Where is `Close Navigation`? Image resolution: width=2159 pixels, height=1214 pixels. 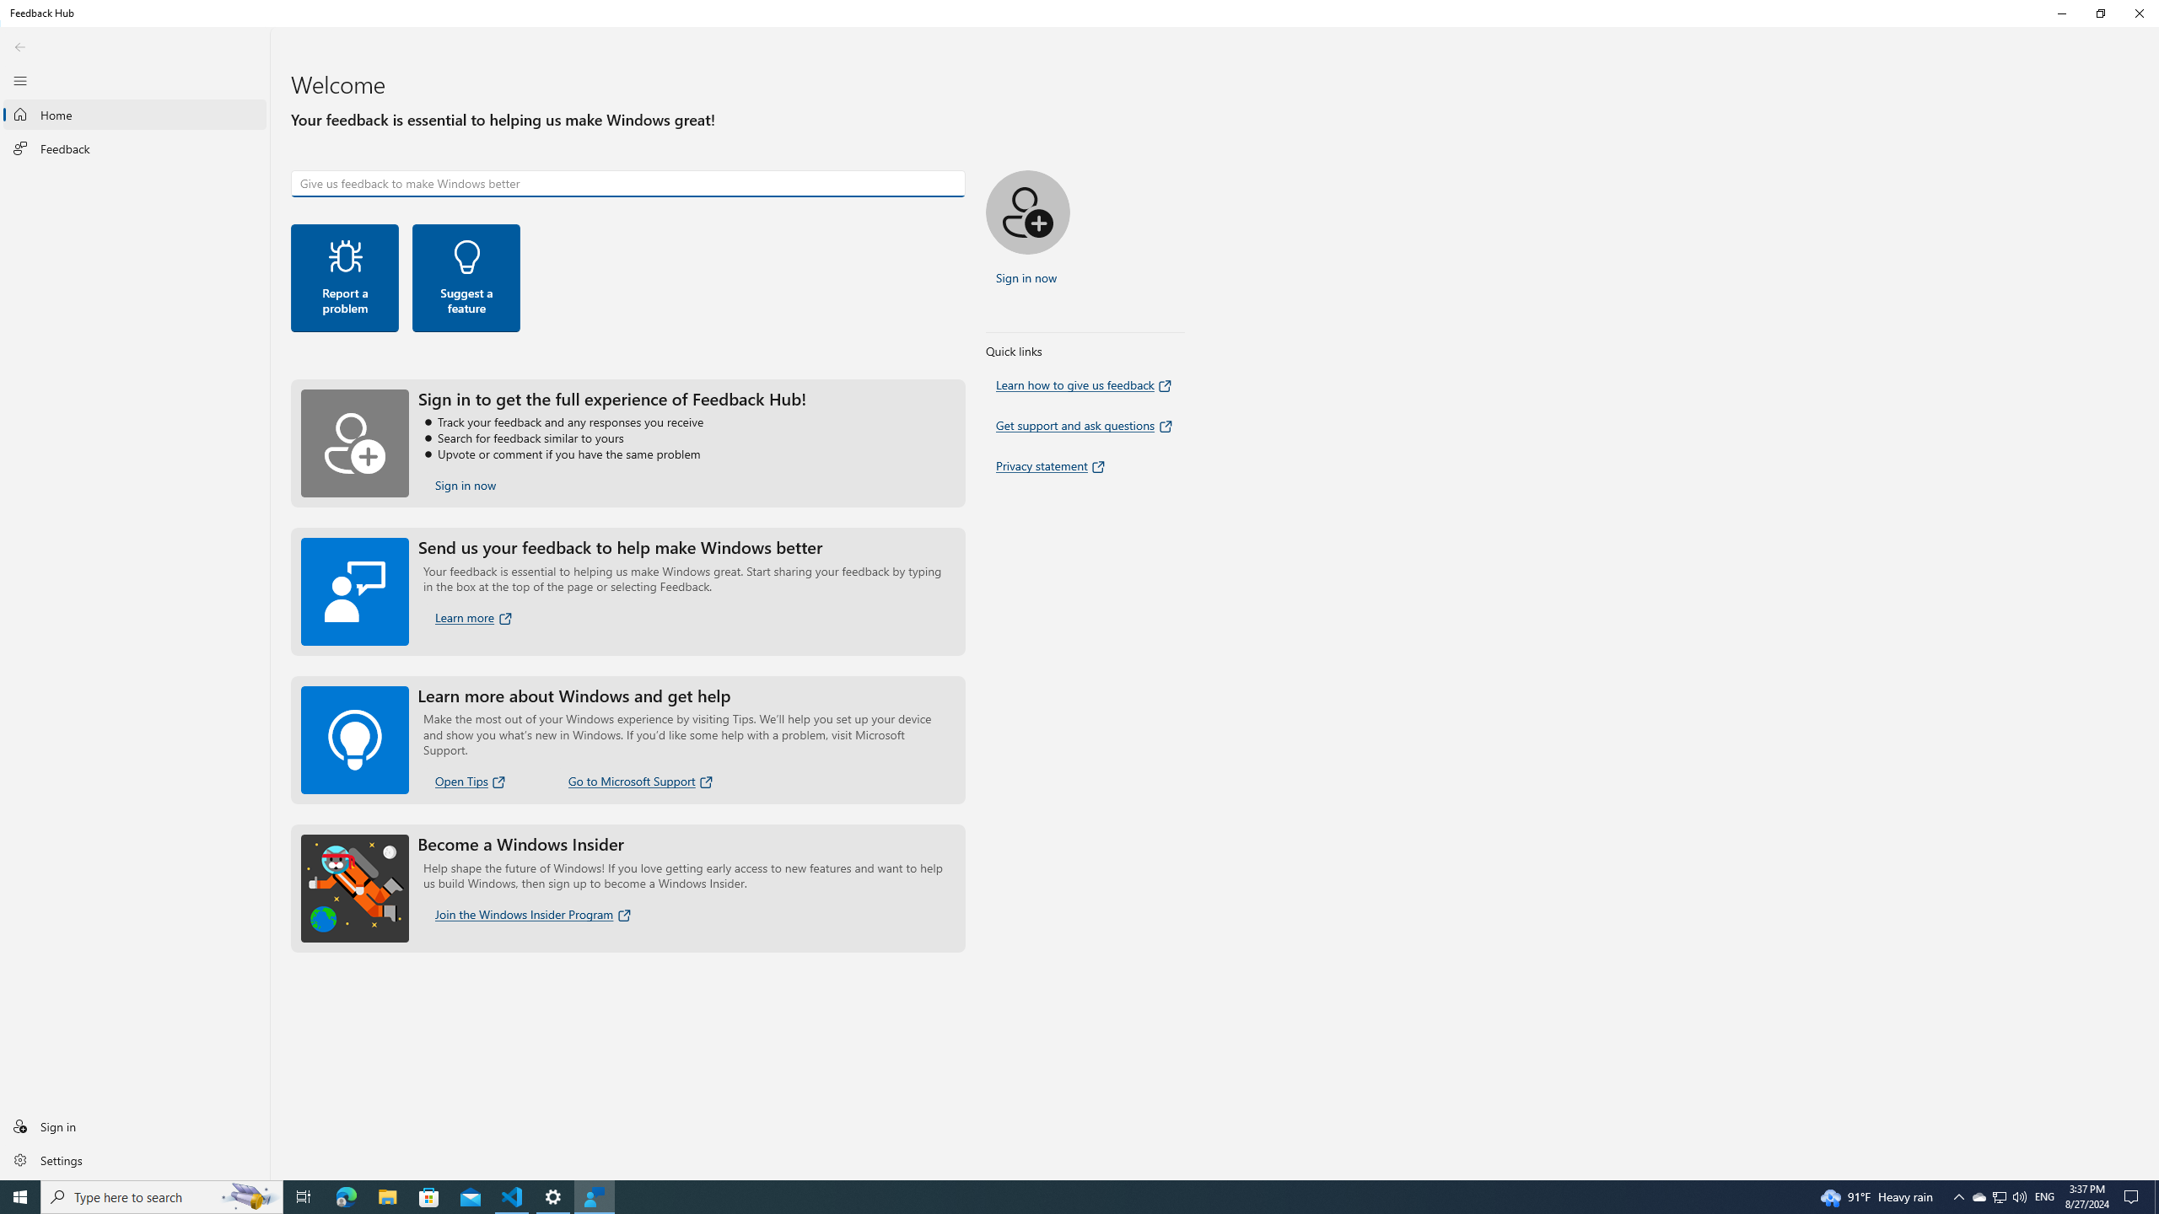
Close Navigation is located at coordinates (20, 80).